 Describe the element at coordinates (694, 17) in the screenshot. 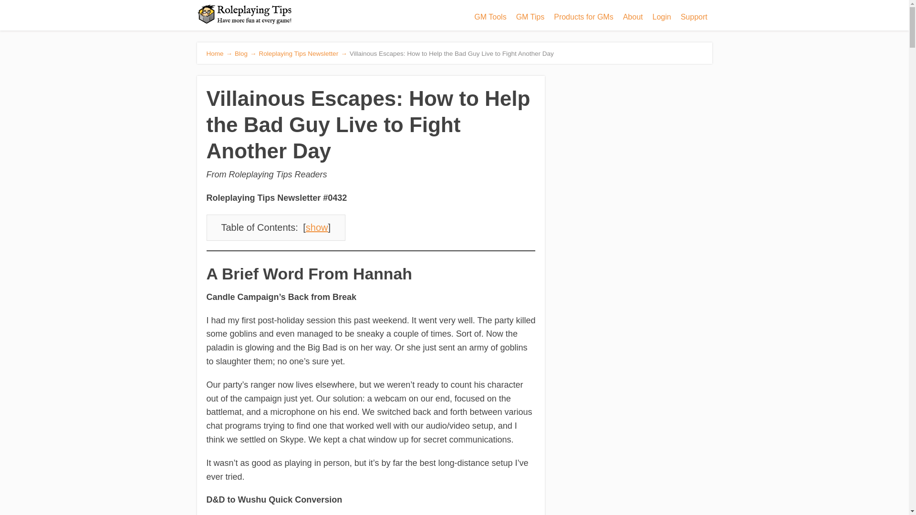

I see `Support` at that location.